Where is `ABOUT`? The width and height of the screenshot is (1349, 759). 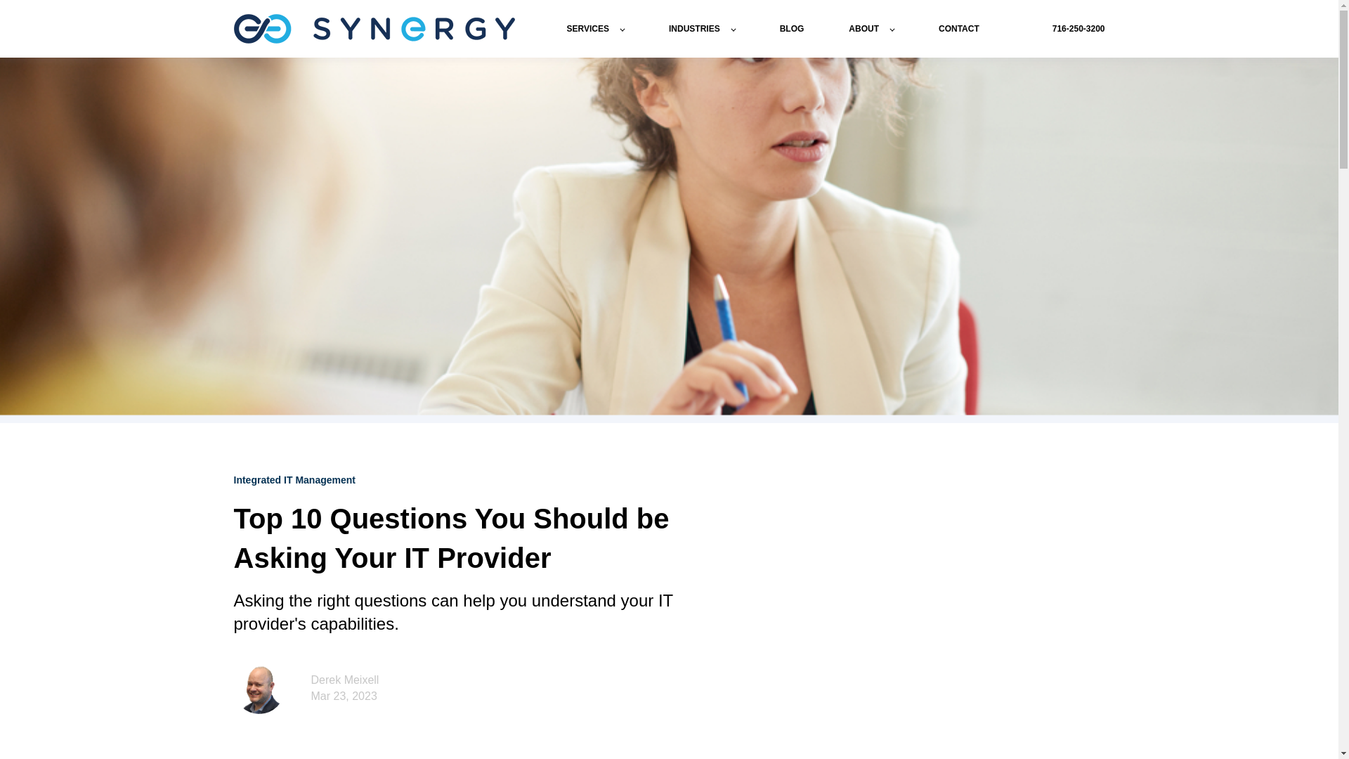
ABOUT is located at coordinates (871, 28).